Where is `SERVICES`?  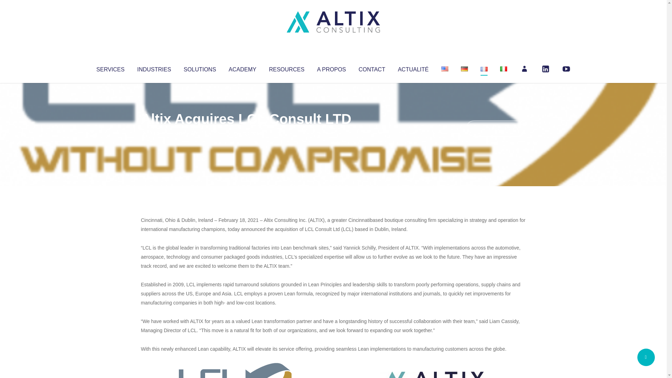
SERVICES is located at coordinates (110, 68).